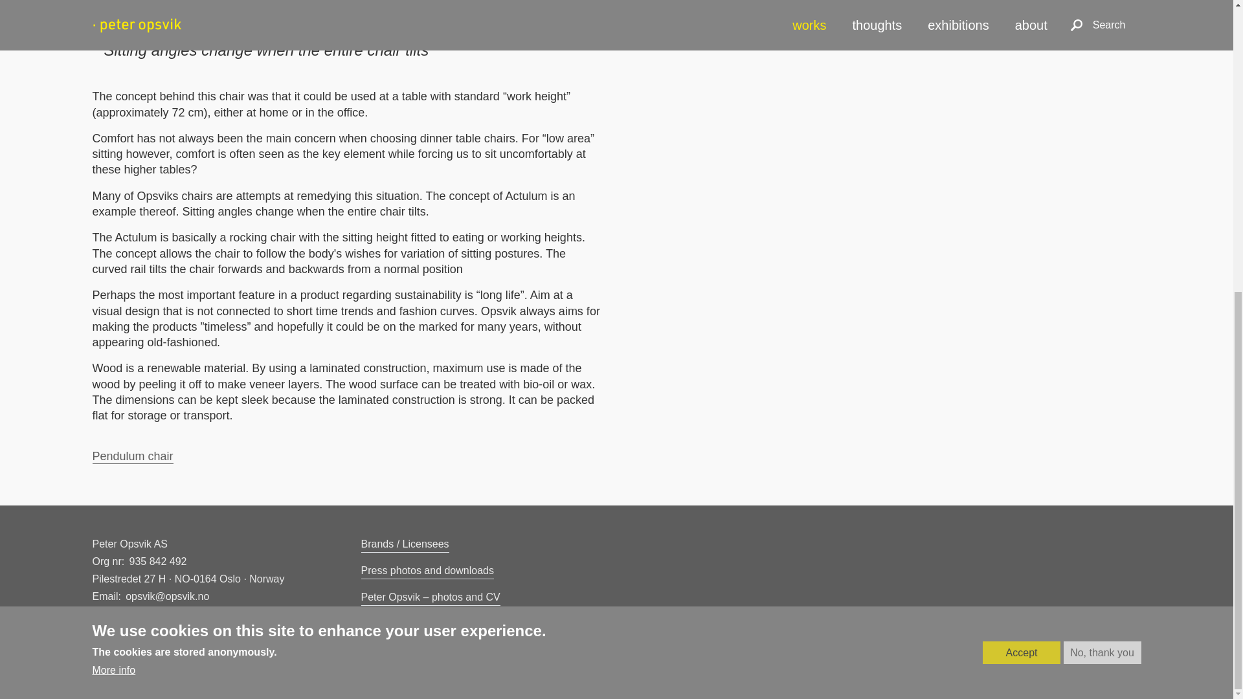  What do you see at coordinates (1110, 660) in the screenshot?
I see `Ramsalt Lab` at bounding box center [1110, 660].